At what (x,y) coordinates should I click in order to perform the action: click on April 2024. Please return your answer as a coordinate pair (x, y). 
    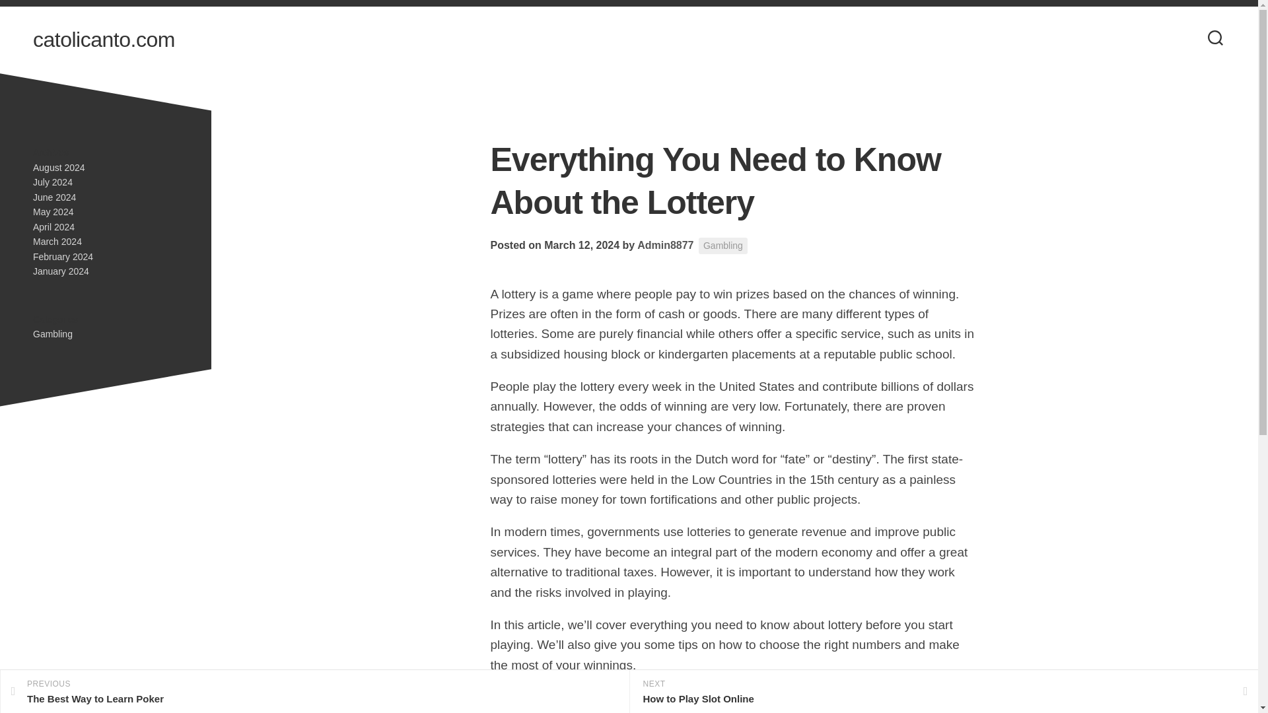
    Looking at the image, I should click on (53, 227).